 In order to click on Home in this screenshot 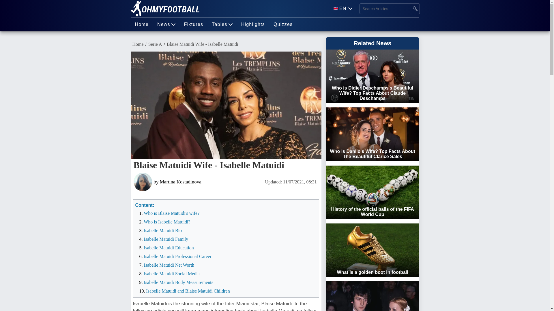, I will do `click(141, 24)`.